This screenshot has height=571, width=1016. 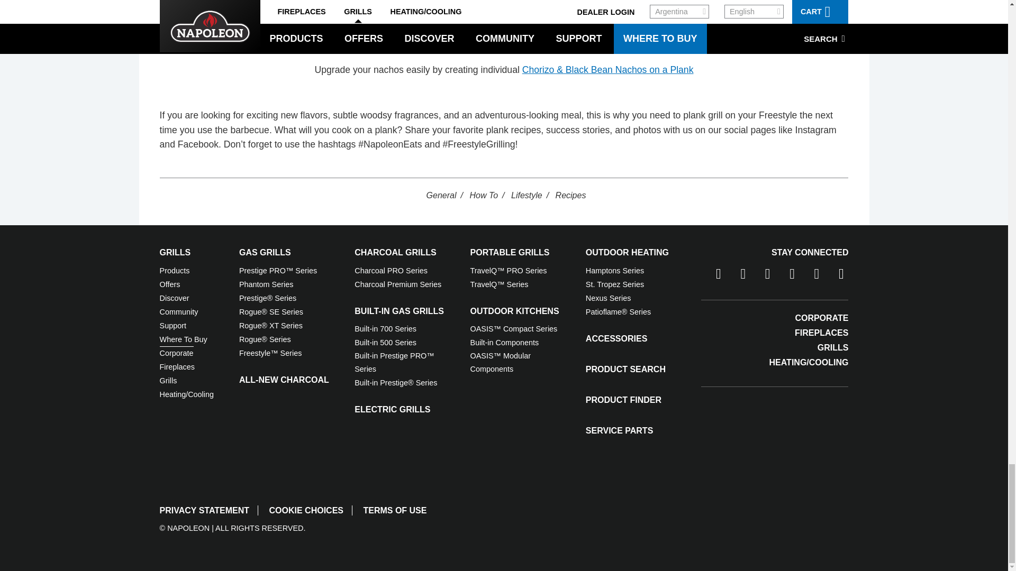 I want to click on YouTube, so click(x=786, y=276).